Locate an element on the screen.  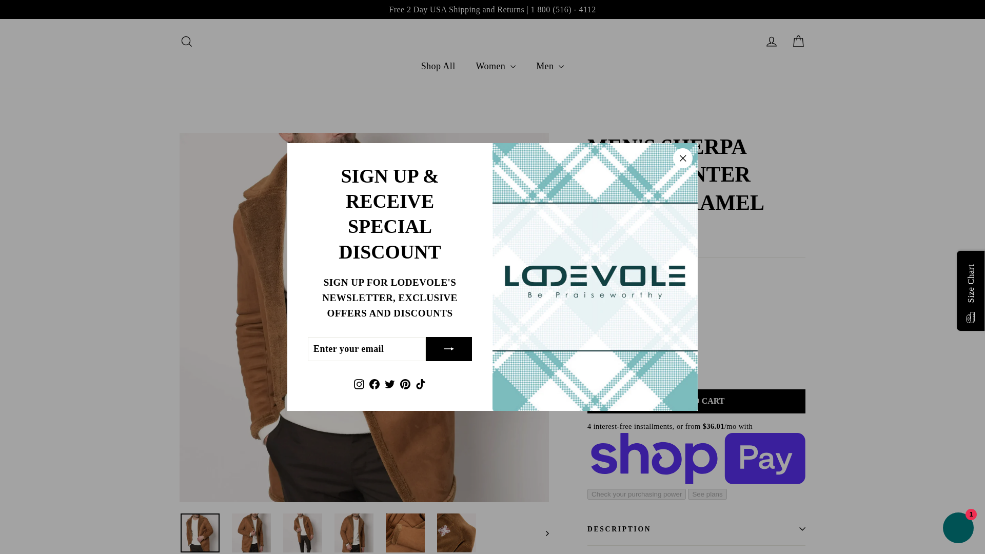
Lodevole on Facebook is located at coordinates (683, 158).